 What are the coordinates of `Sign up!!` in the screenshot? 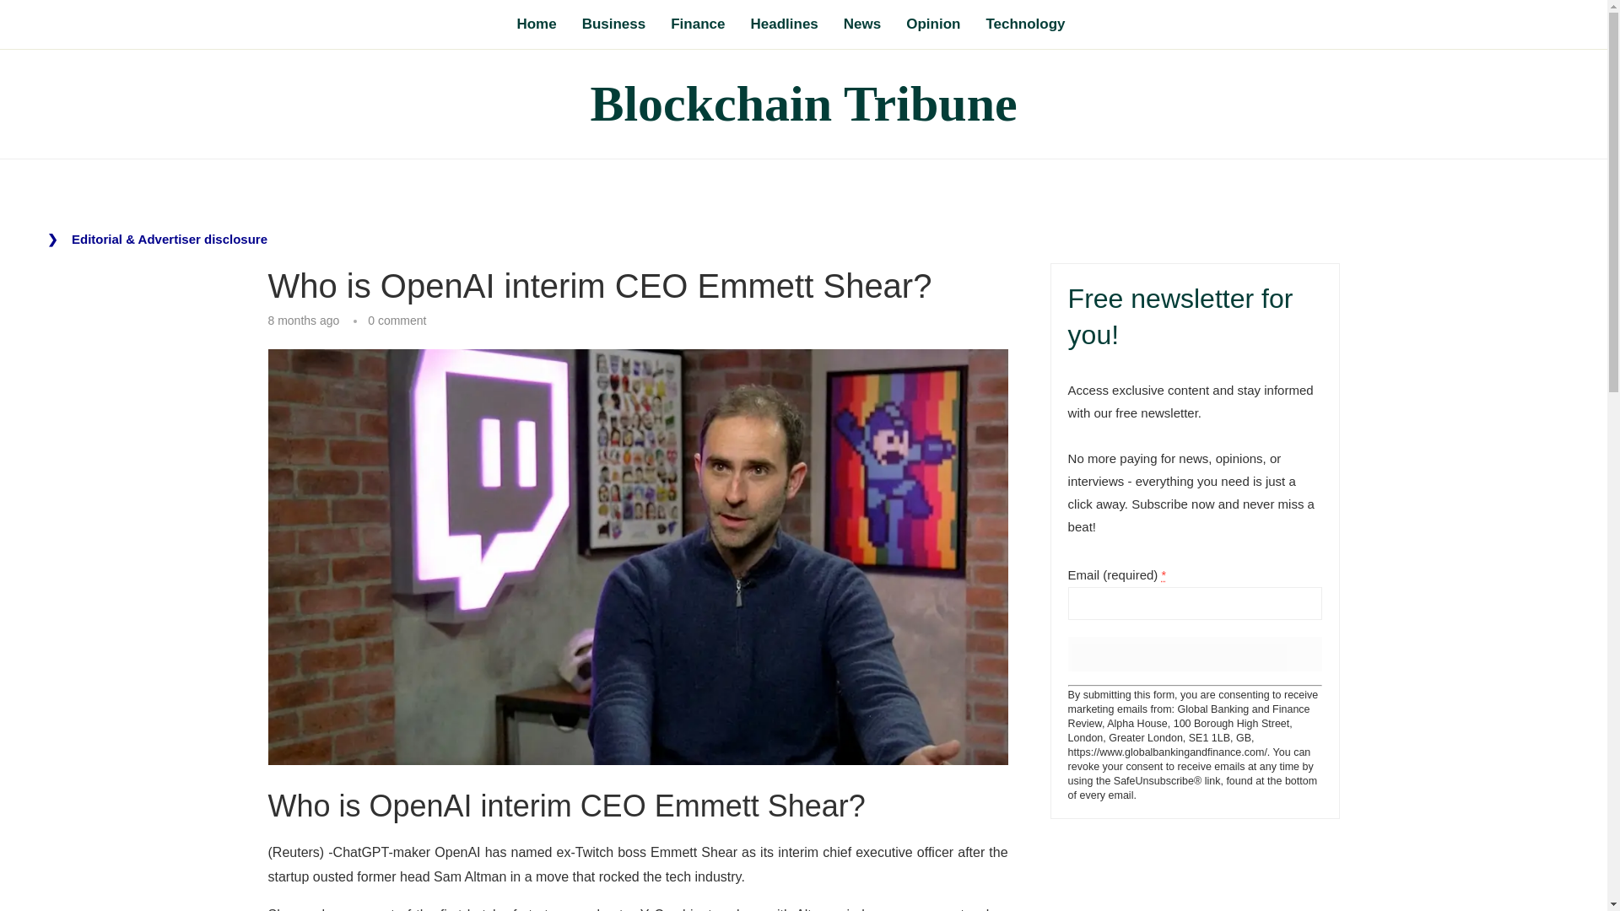 It's located at (1195, 653).